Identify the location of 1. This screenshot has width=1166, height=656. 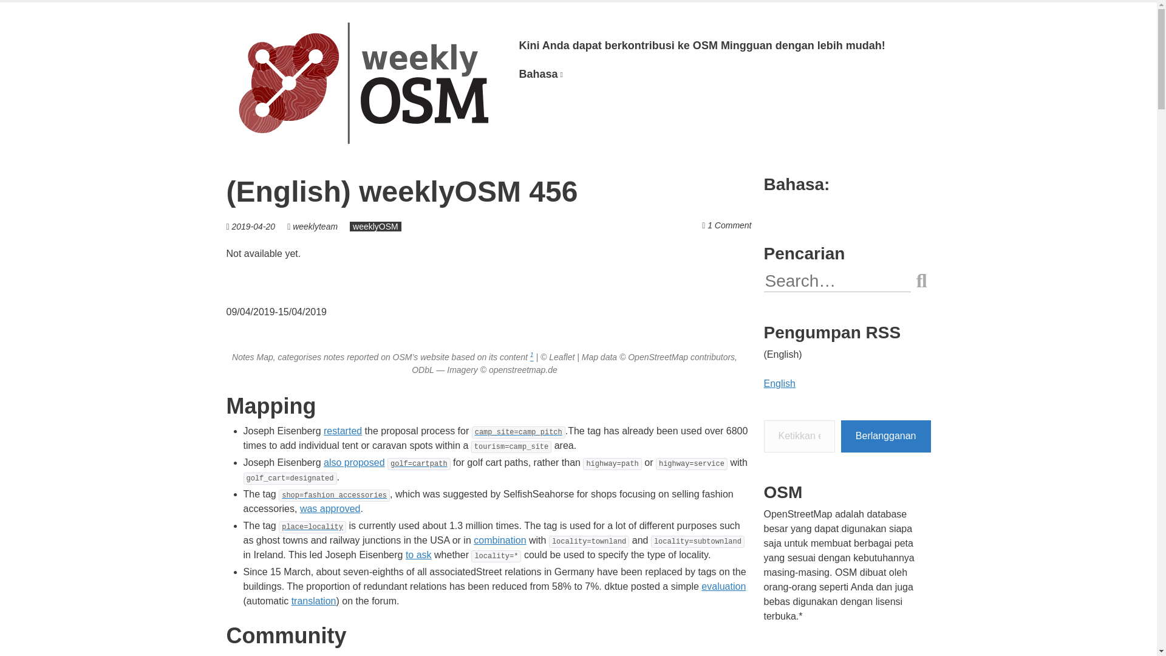
(532, 357).